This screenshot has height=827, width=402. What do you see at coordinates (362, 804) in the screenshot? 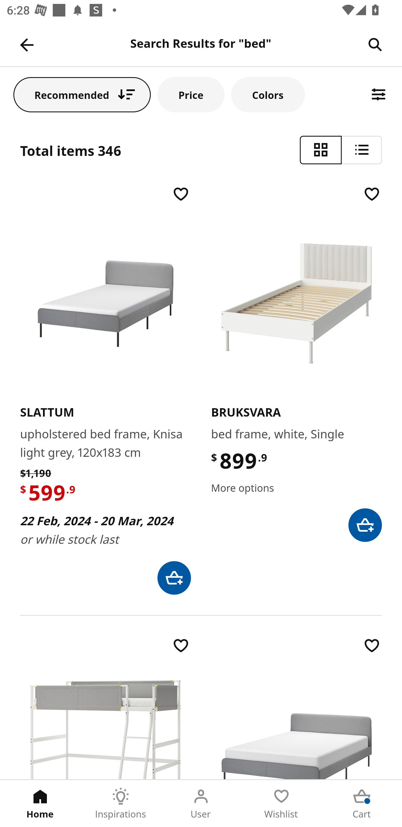
I see `Cart
Tab 5 of 5` at bounding box center [362, 804].